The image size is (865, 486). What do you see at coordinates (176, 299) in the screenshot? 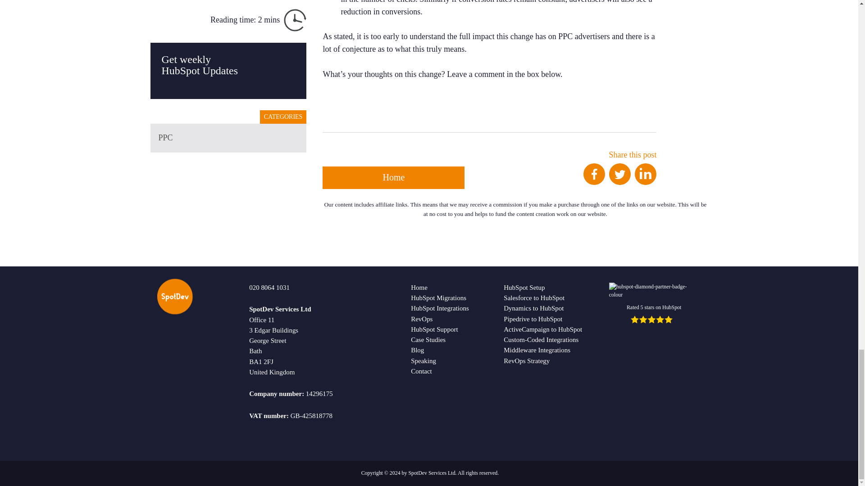
I see `SpotDev Logo` at bounding box center [176, 299].